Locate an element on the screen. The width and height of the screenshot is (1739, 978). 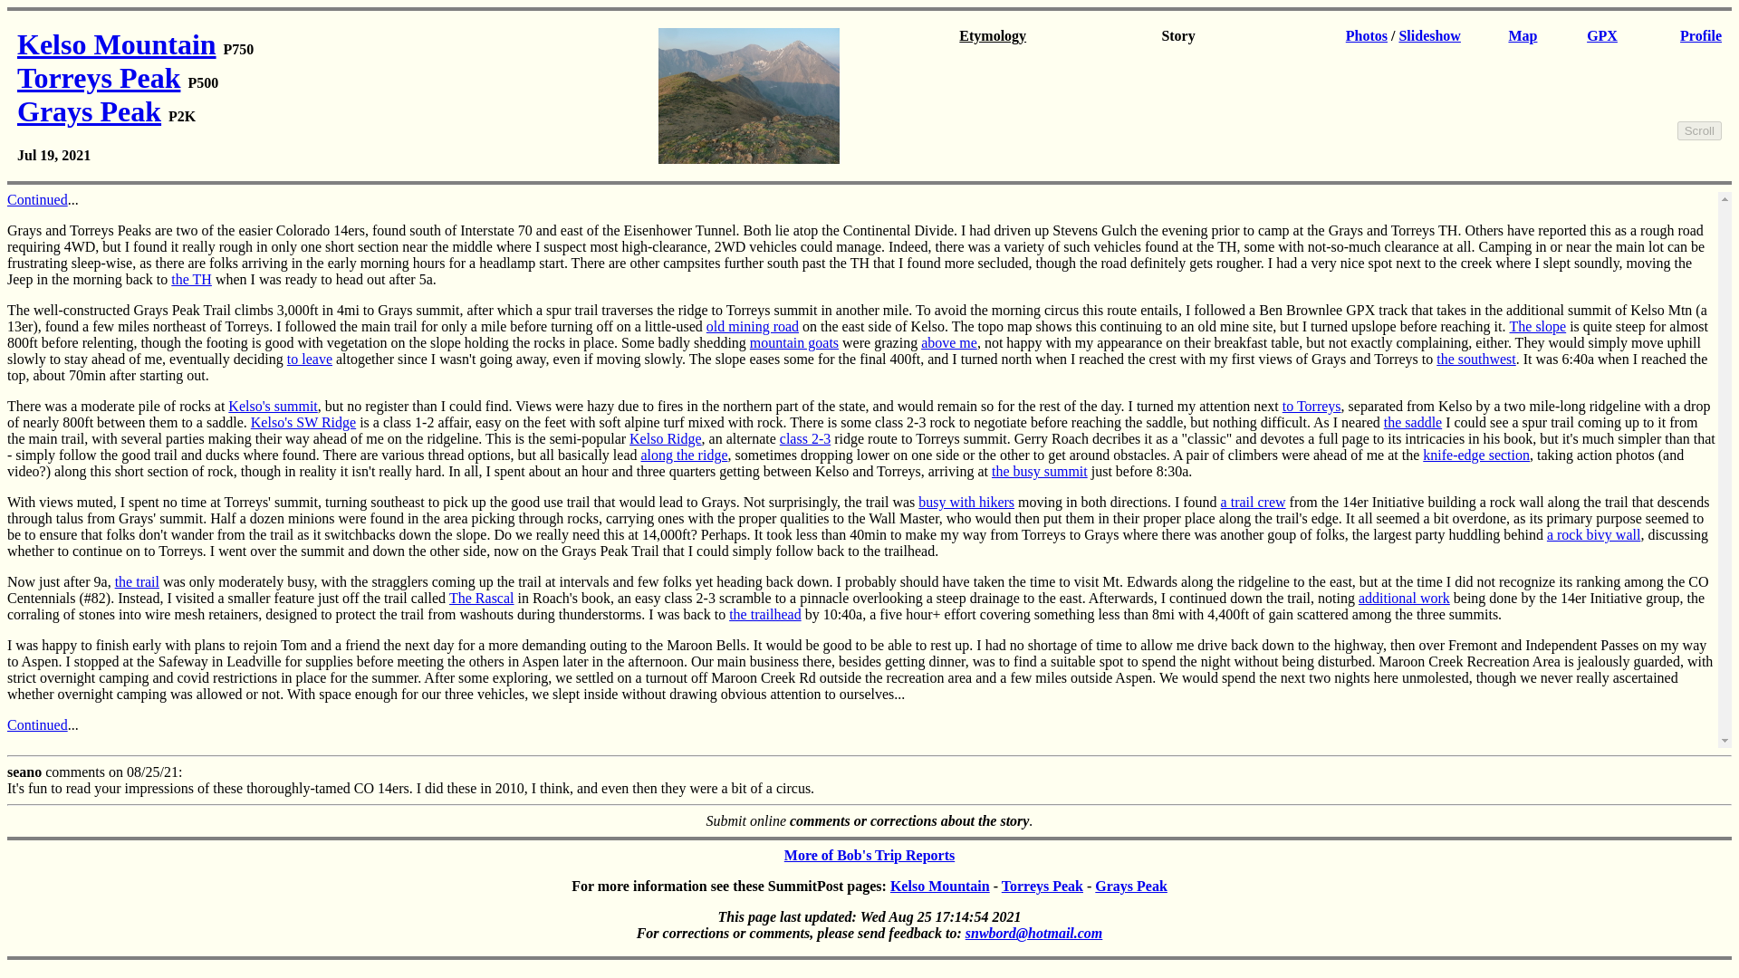
the saddle is located at coordinates (1413, 422).